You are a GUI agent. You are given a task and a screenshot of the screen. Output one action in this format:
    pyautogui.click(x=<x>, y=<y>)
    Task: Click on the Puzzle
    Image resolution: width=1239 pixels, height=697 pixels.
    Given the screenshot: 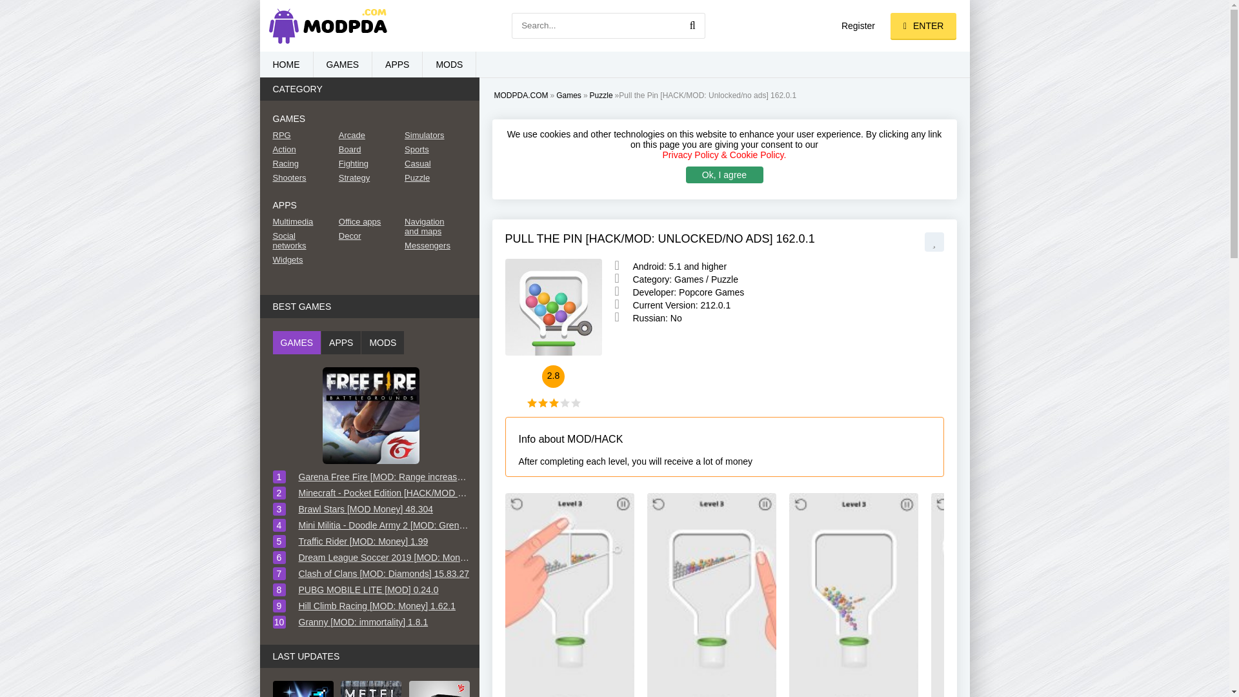 What is the action you would take?
    pyautogui.click(x=601, y=96)
    